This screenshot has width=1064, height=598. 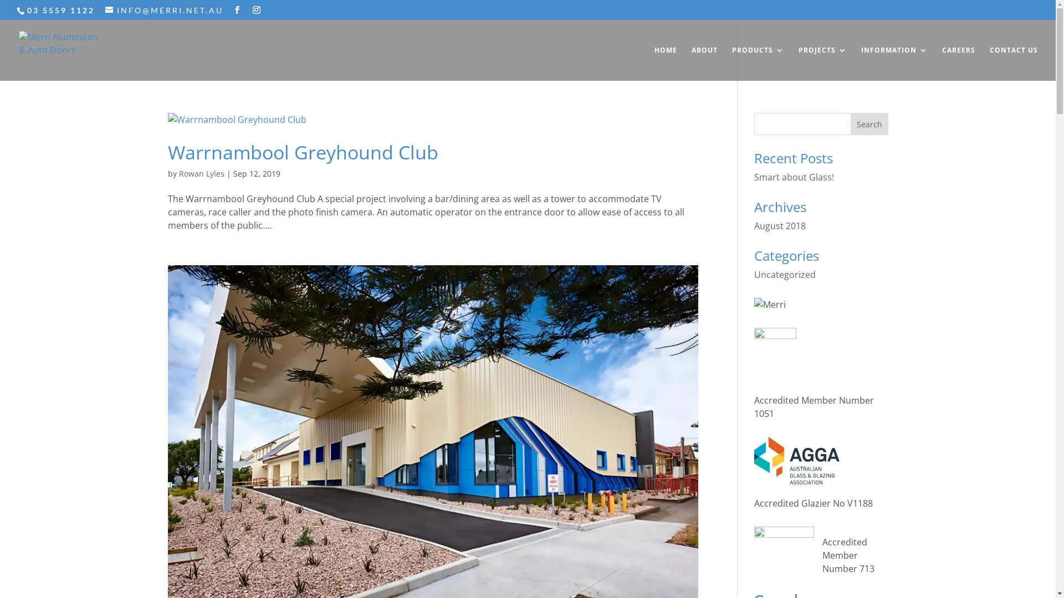 What do you see at coordinates (785, 275) in the screenshot?
I see `Uncategorized` at bounding box center [785, 275].